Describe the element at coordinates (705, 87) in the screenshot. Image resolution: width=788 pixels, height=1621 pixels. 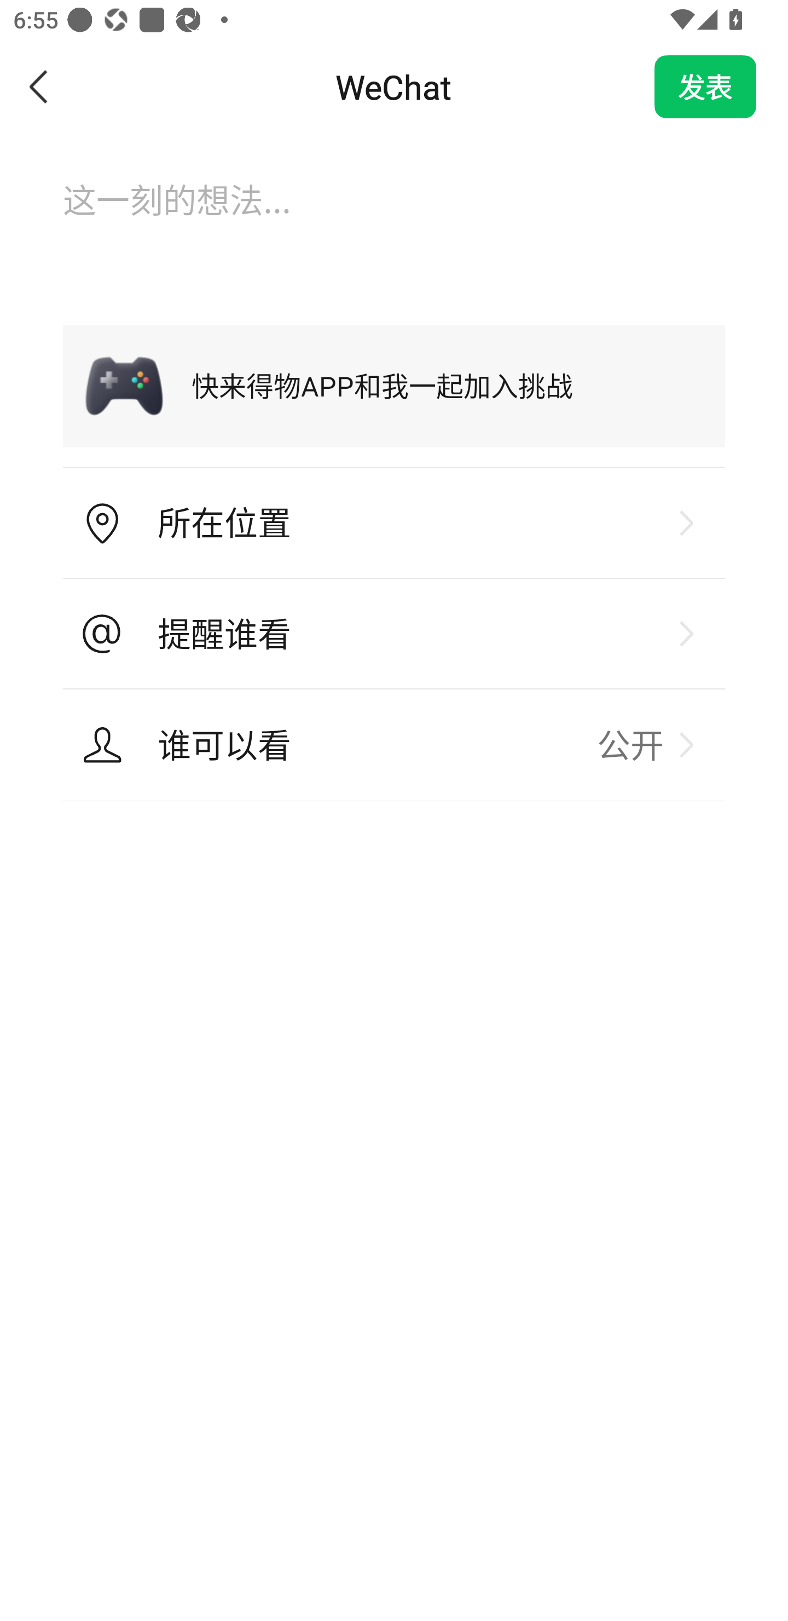
I see `发表` at that location.